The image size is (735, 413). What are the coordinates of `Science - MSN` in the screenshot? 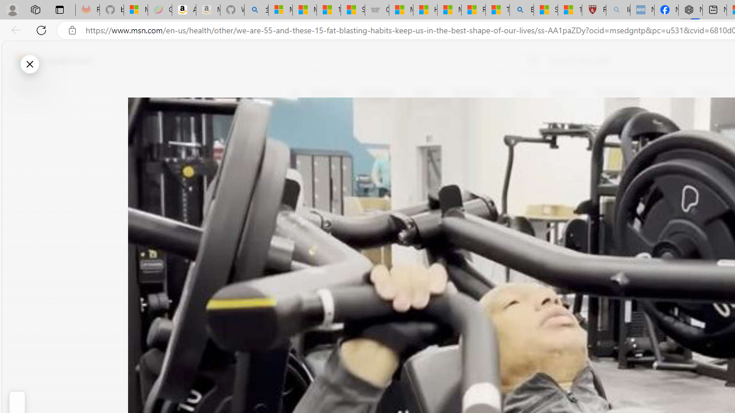 It's located at (546, 10).